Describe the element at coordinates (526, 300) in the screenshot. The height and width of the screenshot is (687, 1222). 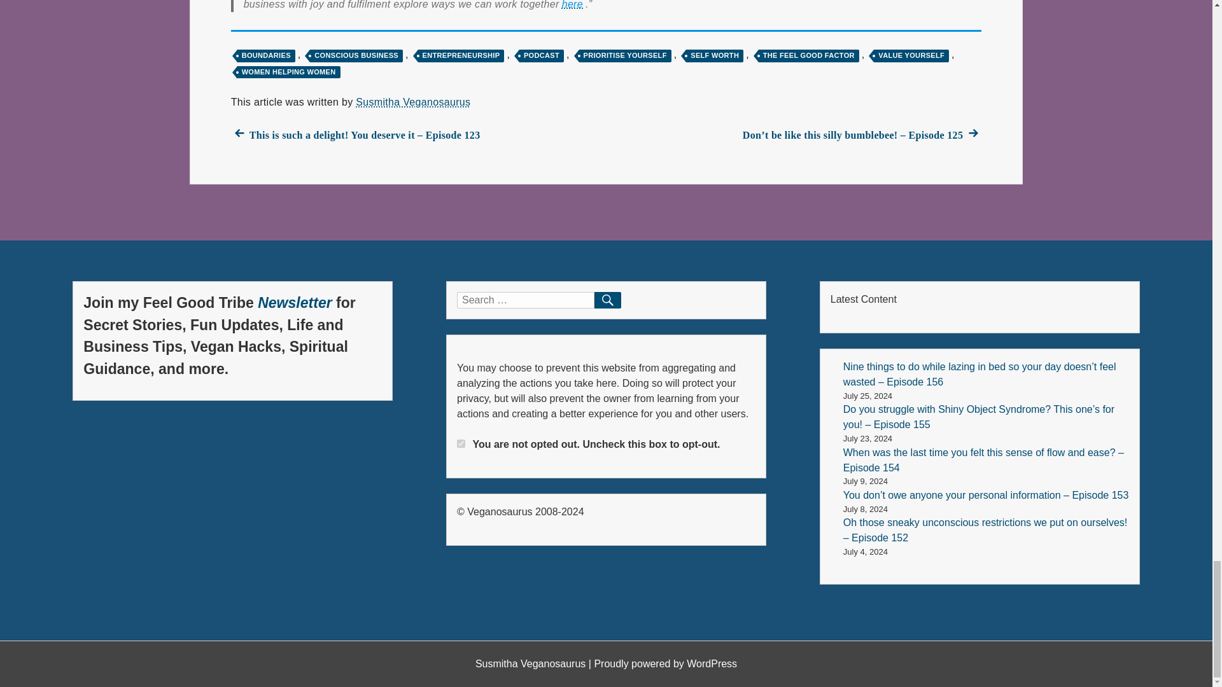
I see `Search for:` at that location.